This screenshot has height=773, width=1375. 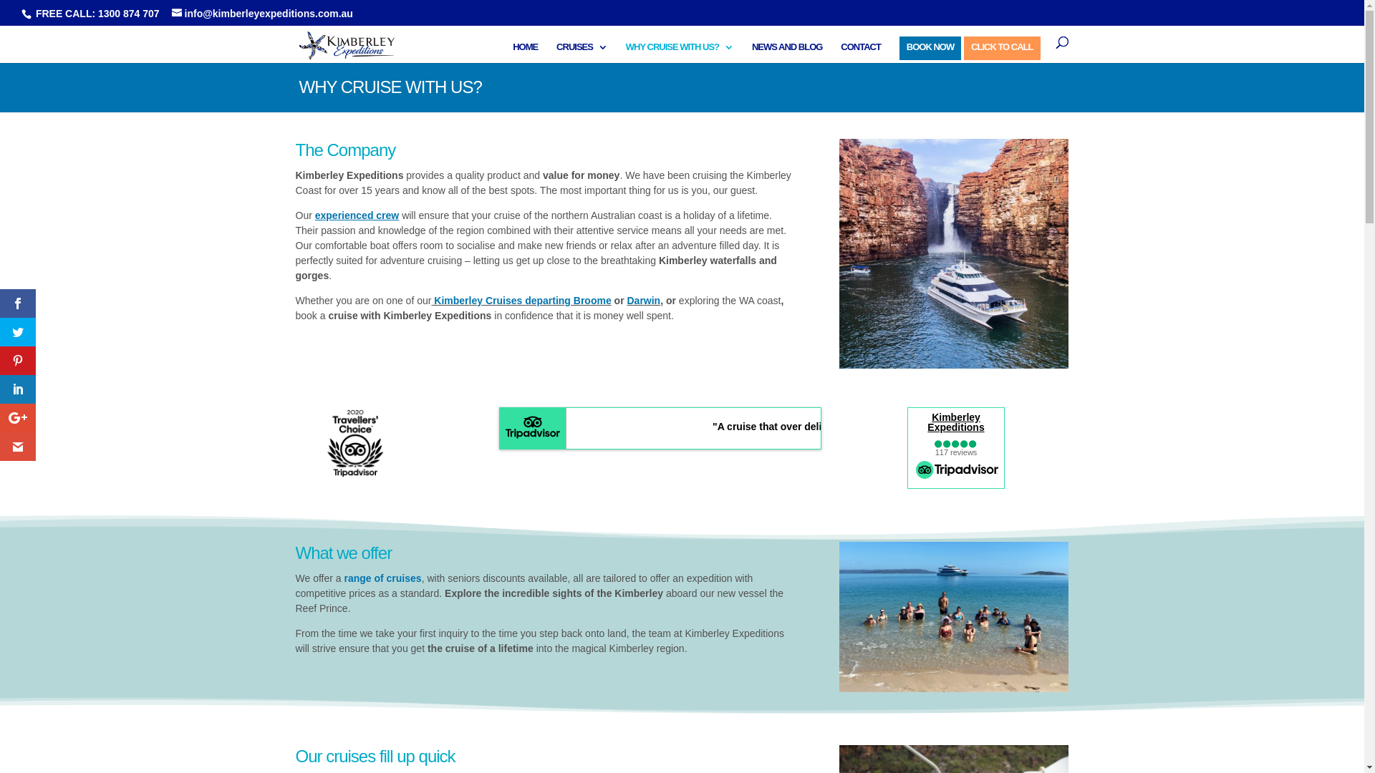 I want to click on WHY CRUISE WITH US?, so click(x=680, y=53).